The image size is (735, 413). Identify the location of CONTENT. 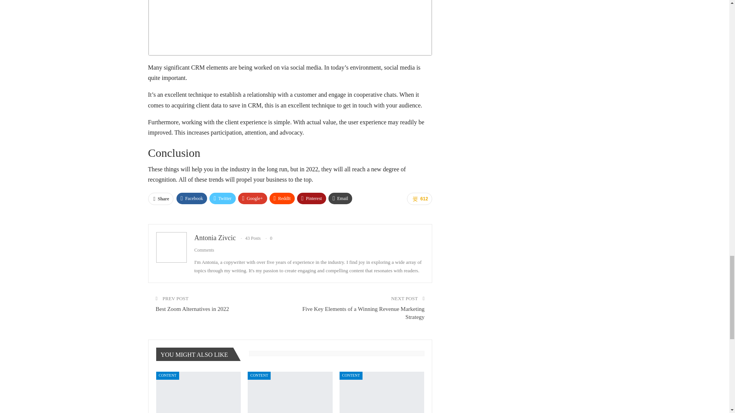
(168, 376).